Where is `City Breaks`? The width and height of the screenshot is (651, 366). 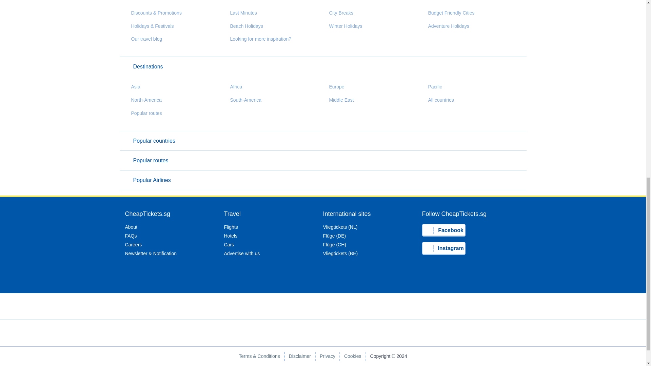
City Breaks is located at coordinates (338, 13).